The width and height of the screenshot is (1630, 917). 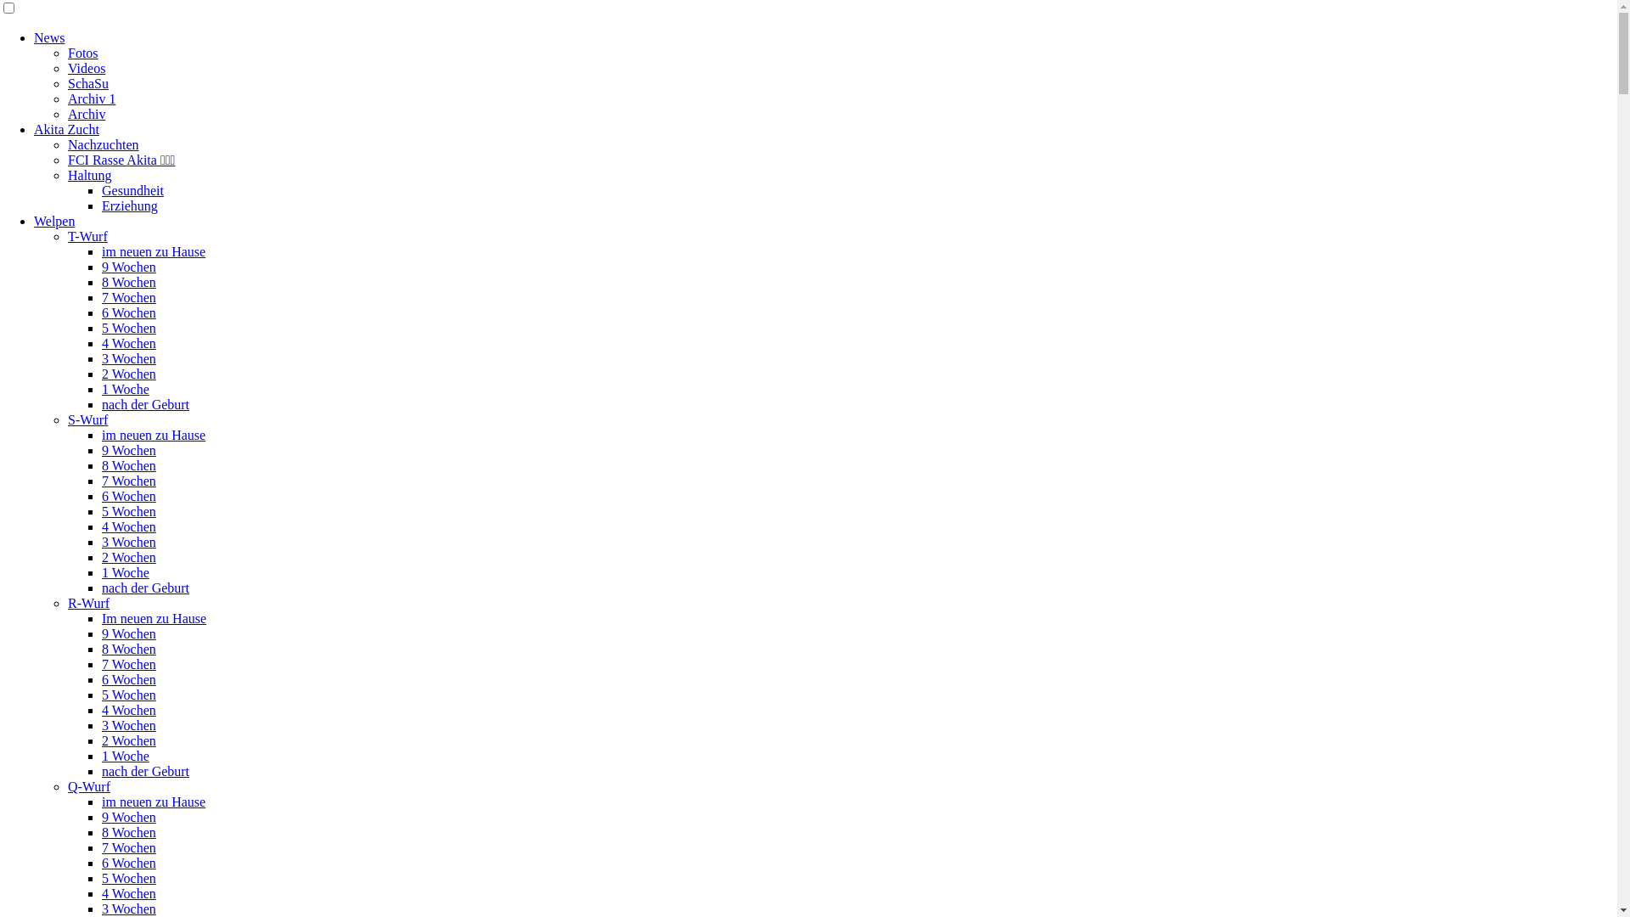 I want to click on 8 Wochen, so click(x=129, y=649).